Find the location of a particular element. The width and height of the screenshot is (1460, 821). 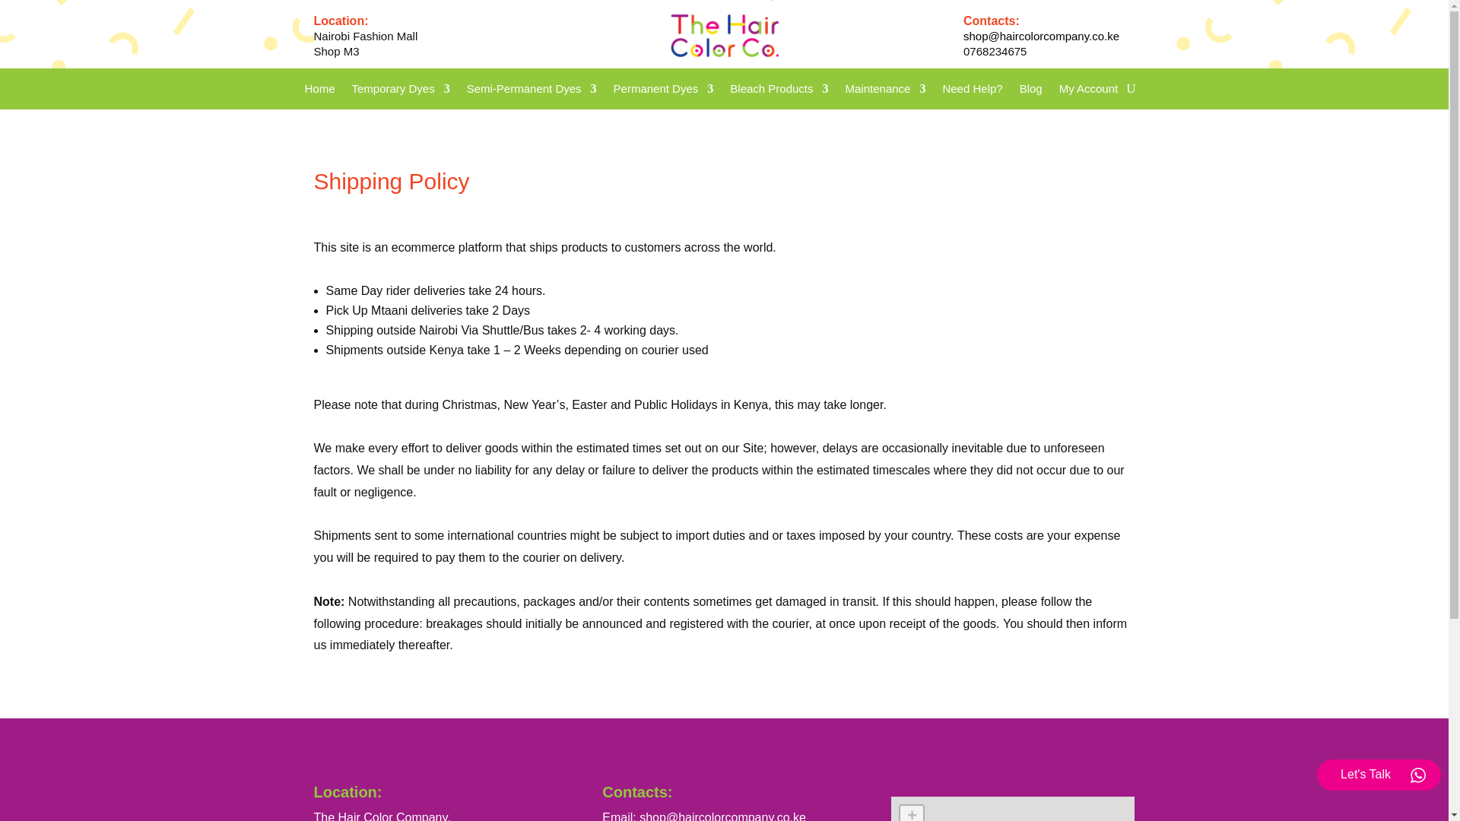

Zoom in is located at coordinates (911, 813).